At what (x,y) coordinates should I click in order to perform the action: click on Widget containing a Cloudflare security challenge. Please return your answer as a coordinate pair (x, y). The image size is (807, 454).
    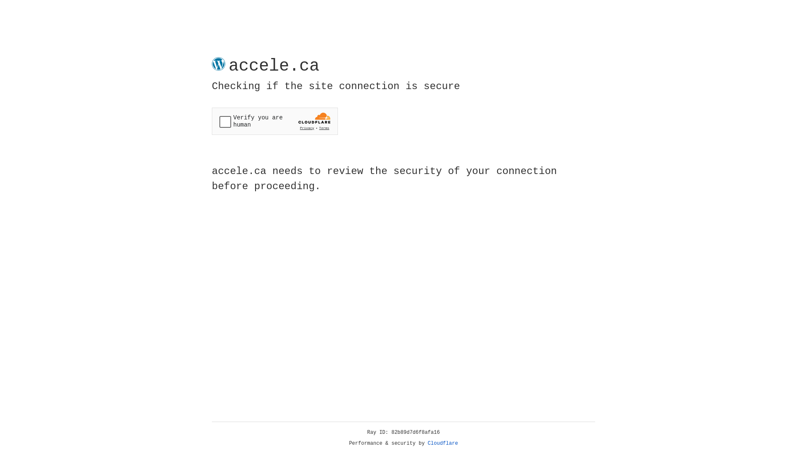
    Looking at the image, I should click on (275, 121).